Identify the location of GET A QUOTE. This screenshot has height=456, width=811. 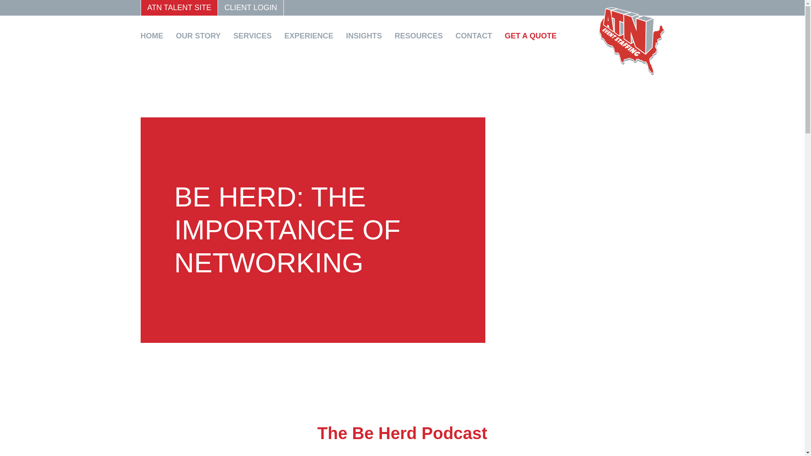
(533, 35).